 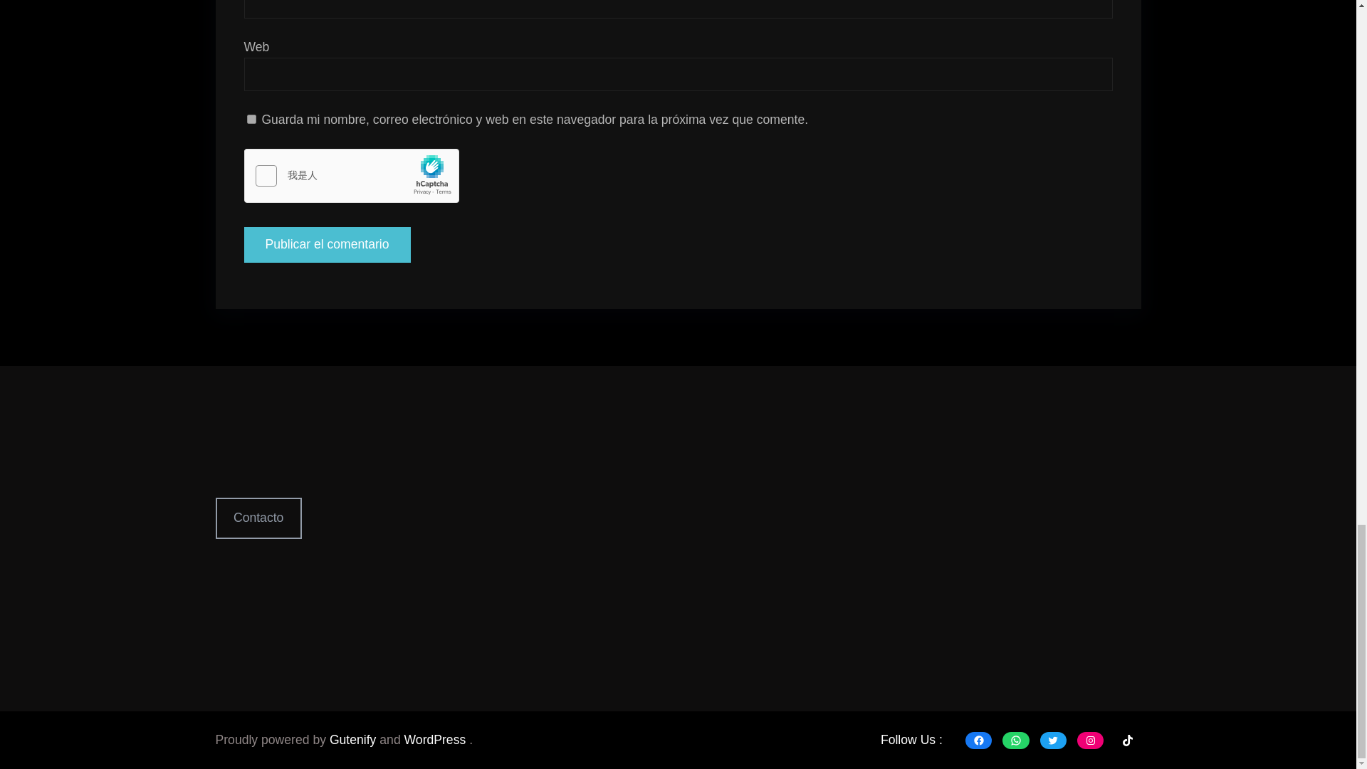 What do you see at coordinates (1053, 741) in the screenshot?
I see `Twitter` at bounding box center [1053, 741].